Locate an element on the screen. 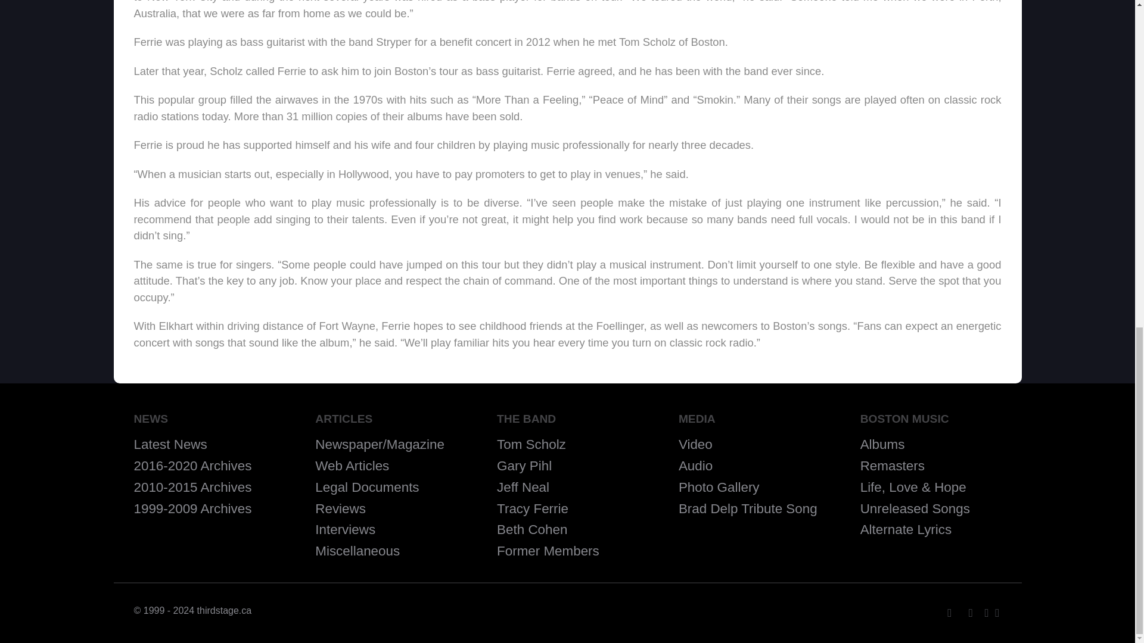 Image resolution: width=1144 pixels, height=643 pixels. Web Articles is located at coordinates (352, 466).